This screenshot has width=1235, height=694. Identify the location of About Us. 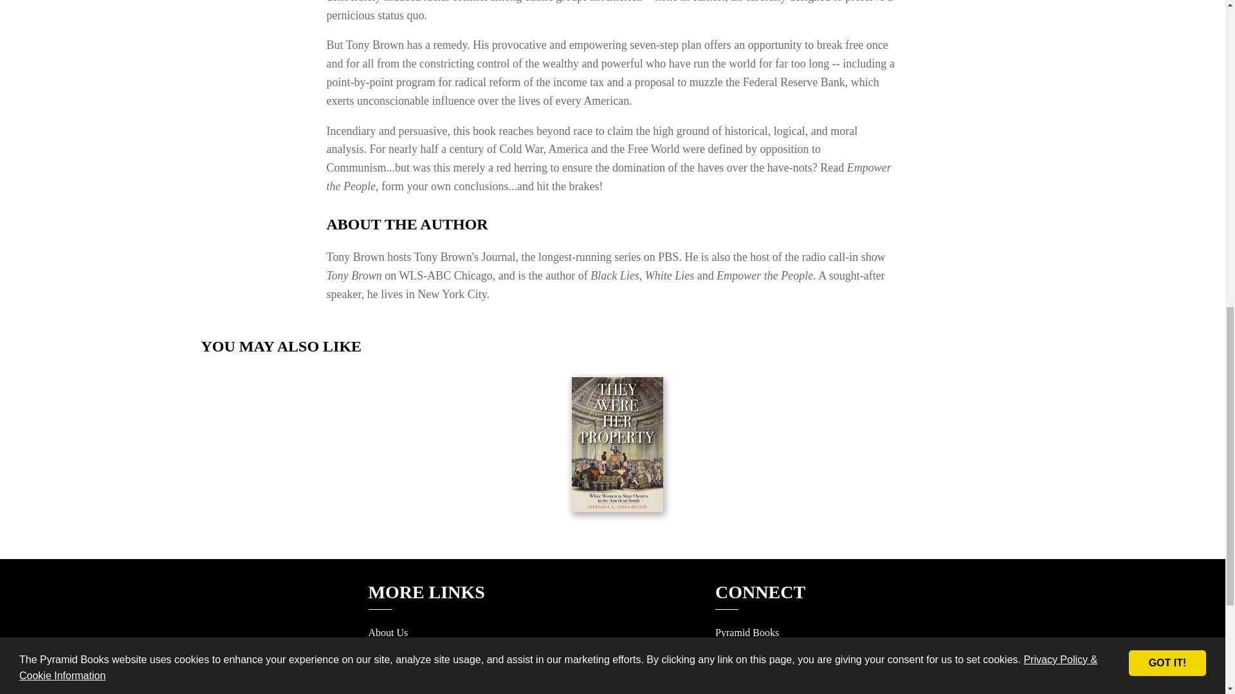
(387, 632).